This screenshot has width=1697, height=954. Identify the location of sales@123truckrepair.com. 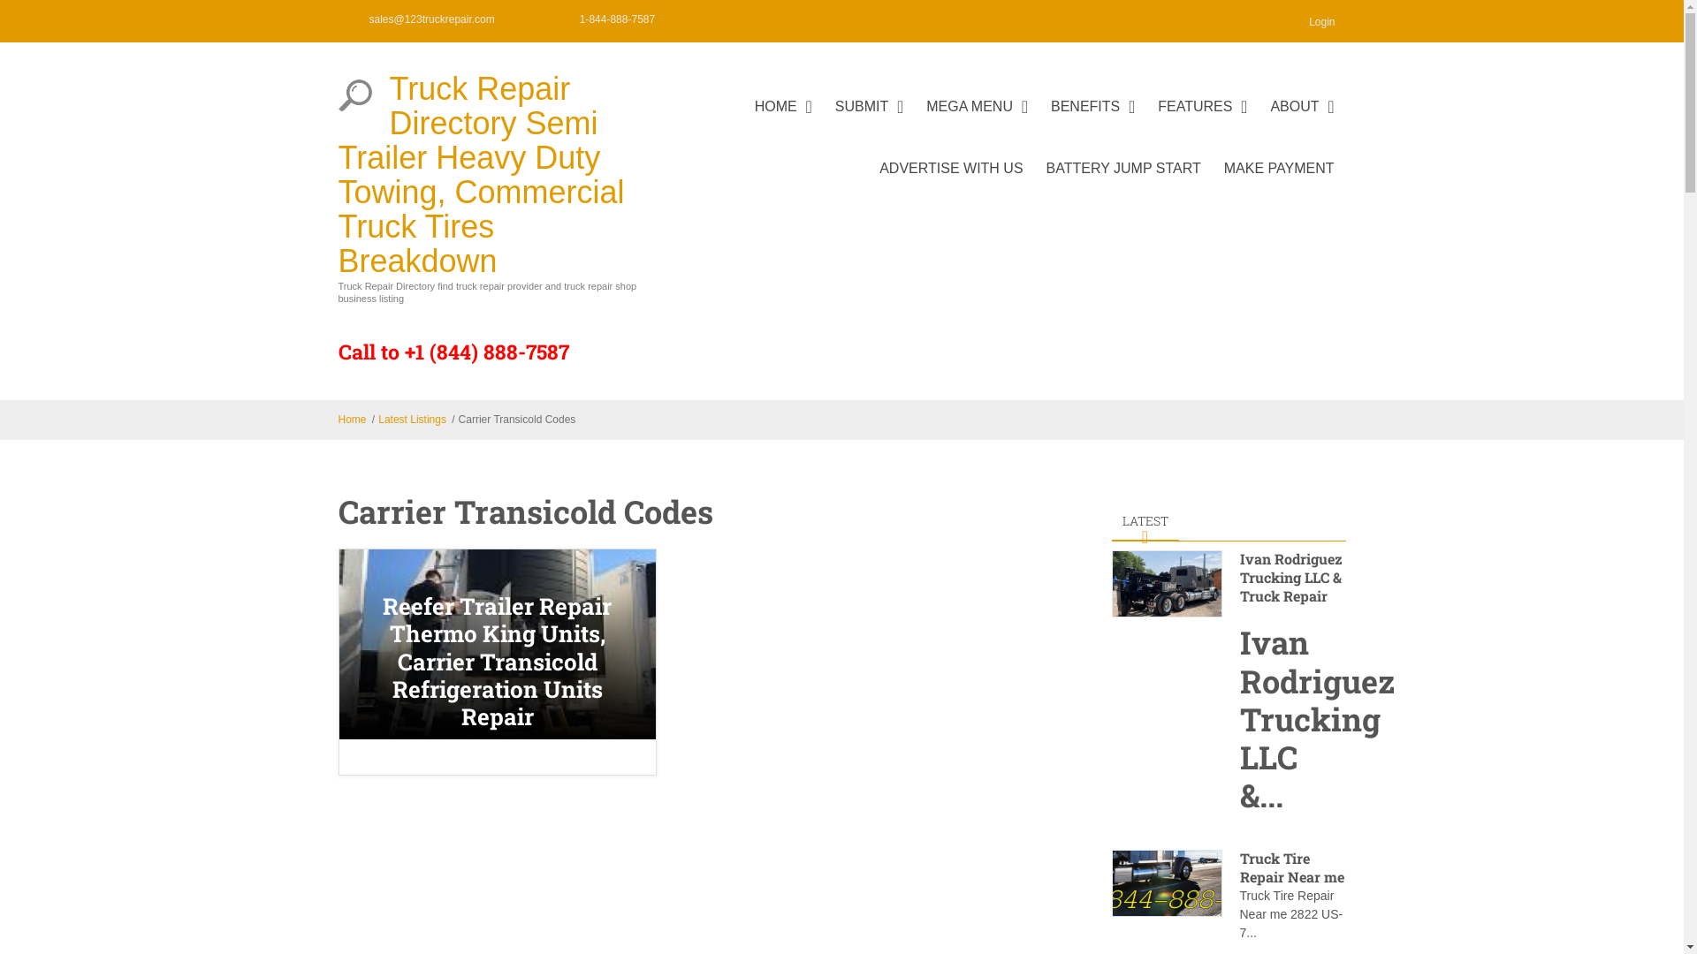
(432, 19).